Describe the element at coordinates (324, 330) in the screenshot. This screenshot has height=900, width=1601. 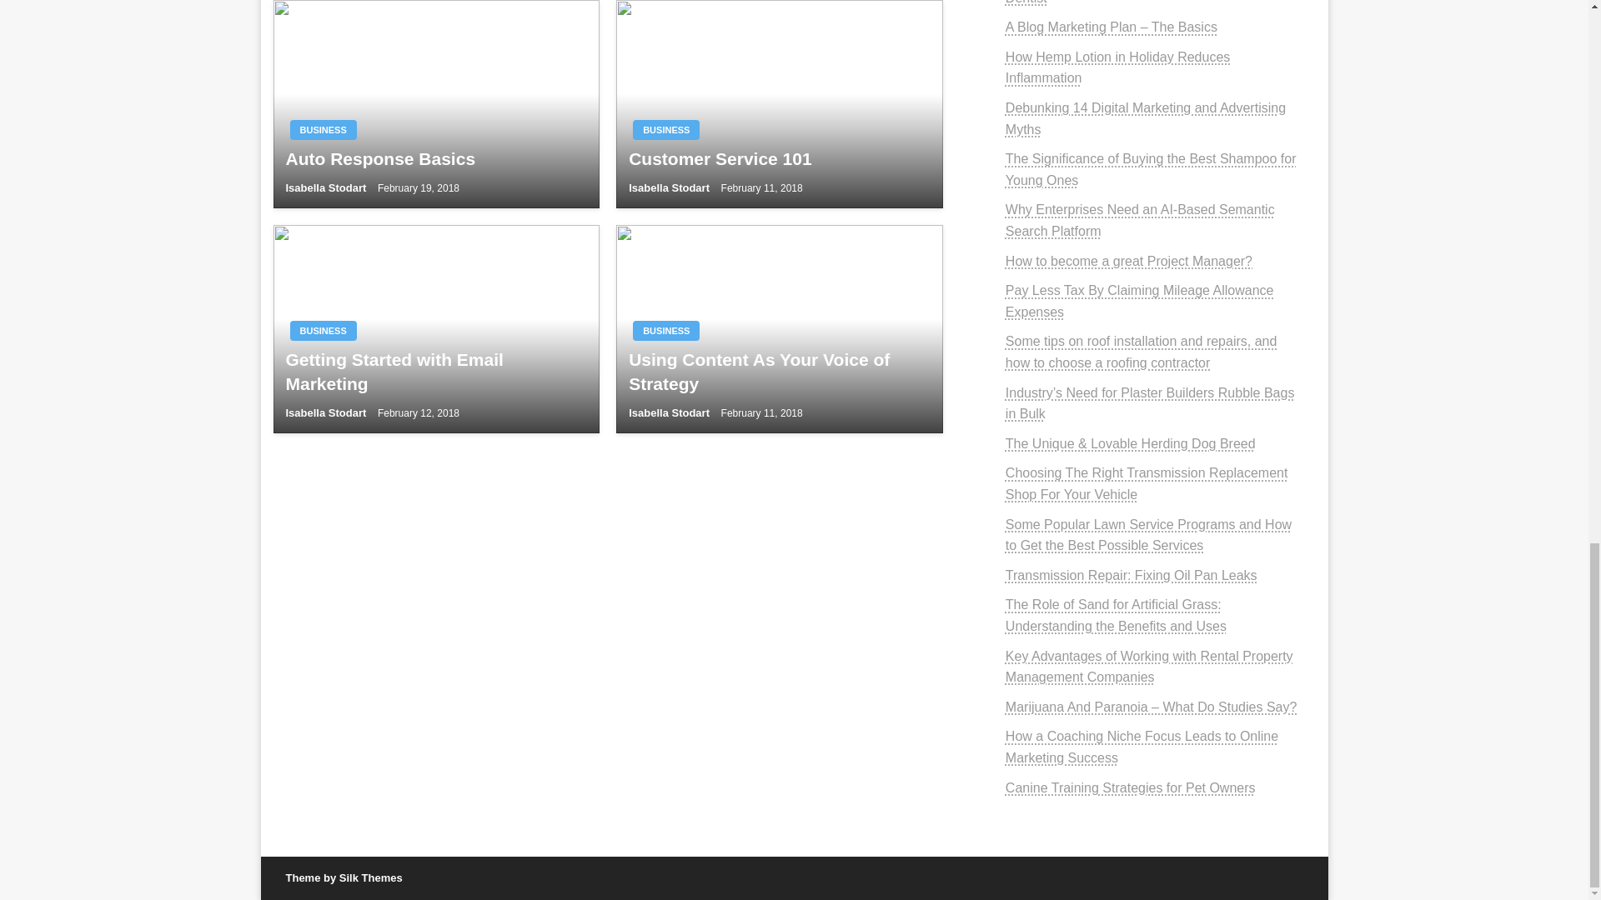
I see `BUSINESS` at that location.